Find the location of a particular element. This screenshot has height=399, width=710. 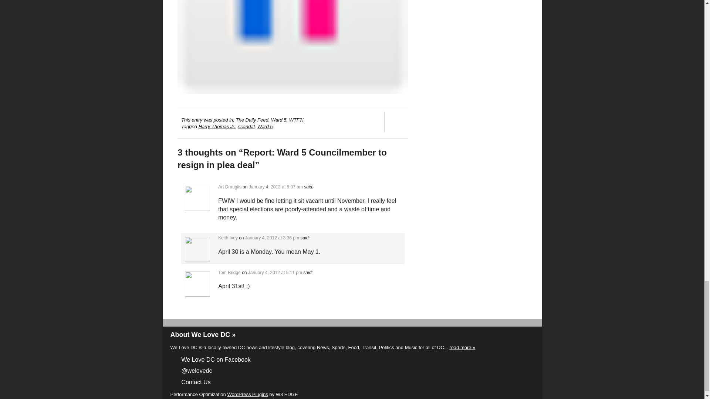

January 4, 2012 at 9:07 am is located at coordinates (276, 187).